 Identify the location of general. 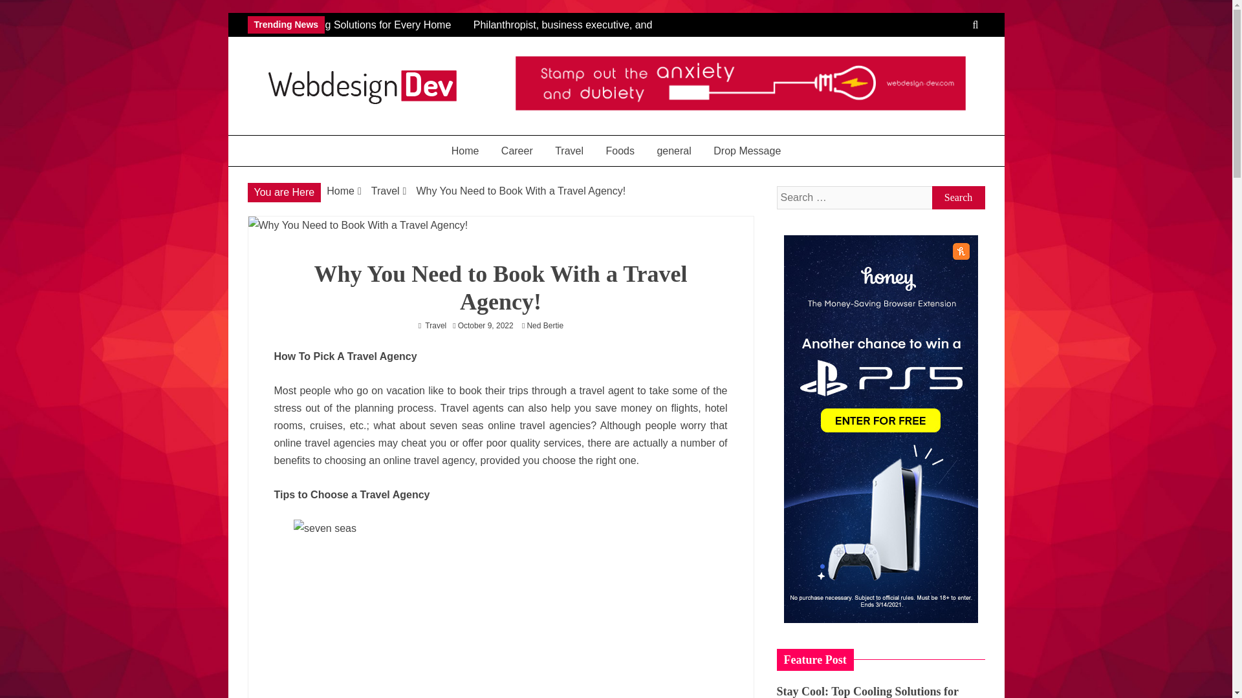
(673, 151).